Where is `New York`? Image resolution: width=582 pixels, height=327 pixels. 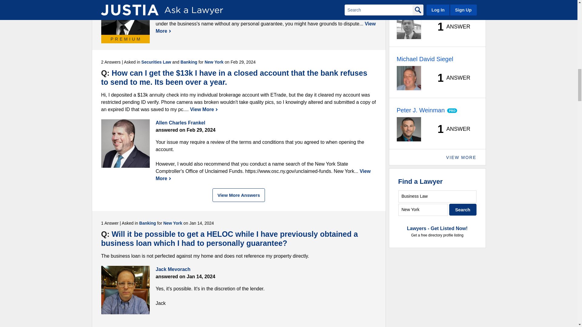 New York is located at coordinates (423, 210).